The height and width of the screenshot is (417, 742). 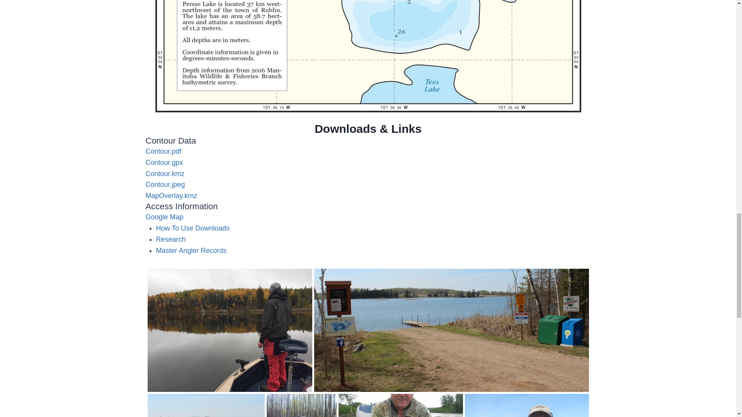 I want to click on Contour.pdf, so click(x=163, y=151).